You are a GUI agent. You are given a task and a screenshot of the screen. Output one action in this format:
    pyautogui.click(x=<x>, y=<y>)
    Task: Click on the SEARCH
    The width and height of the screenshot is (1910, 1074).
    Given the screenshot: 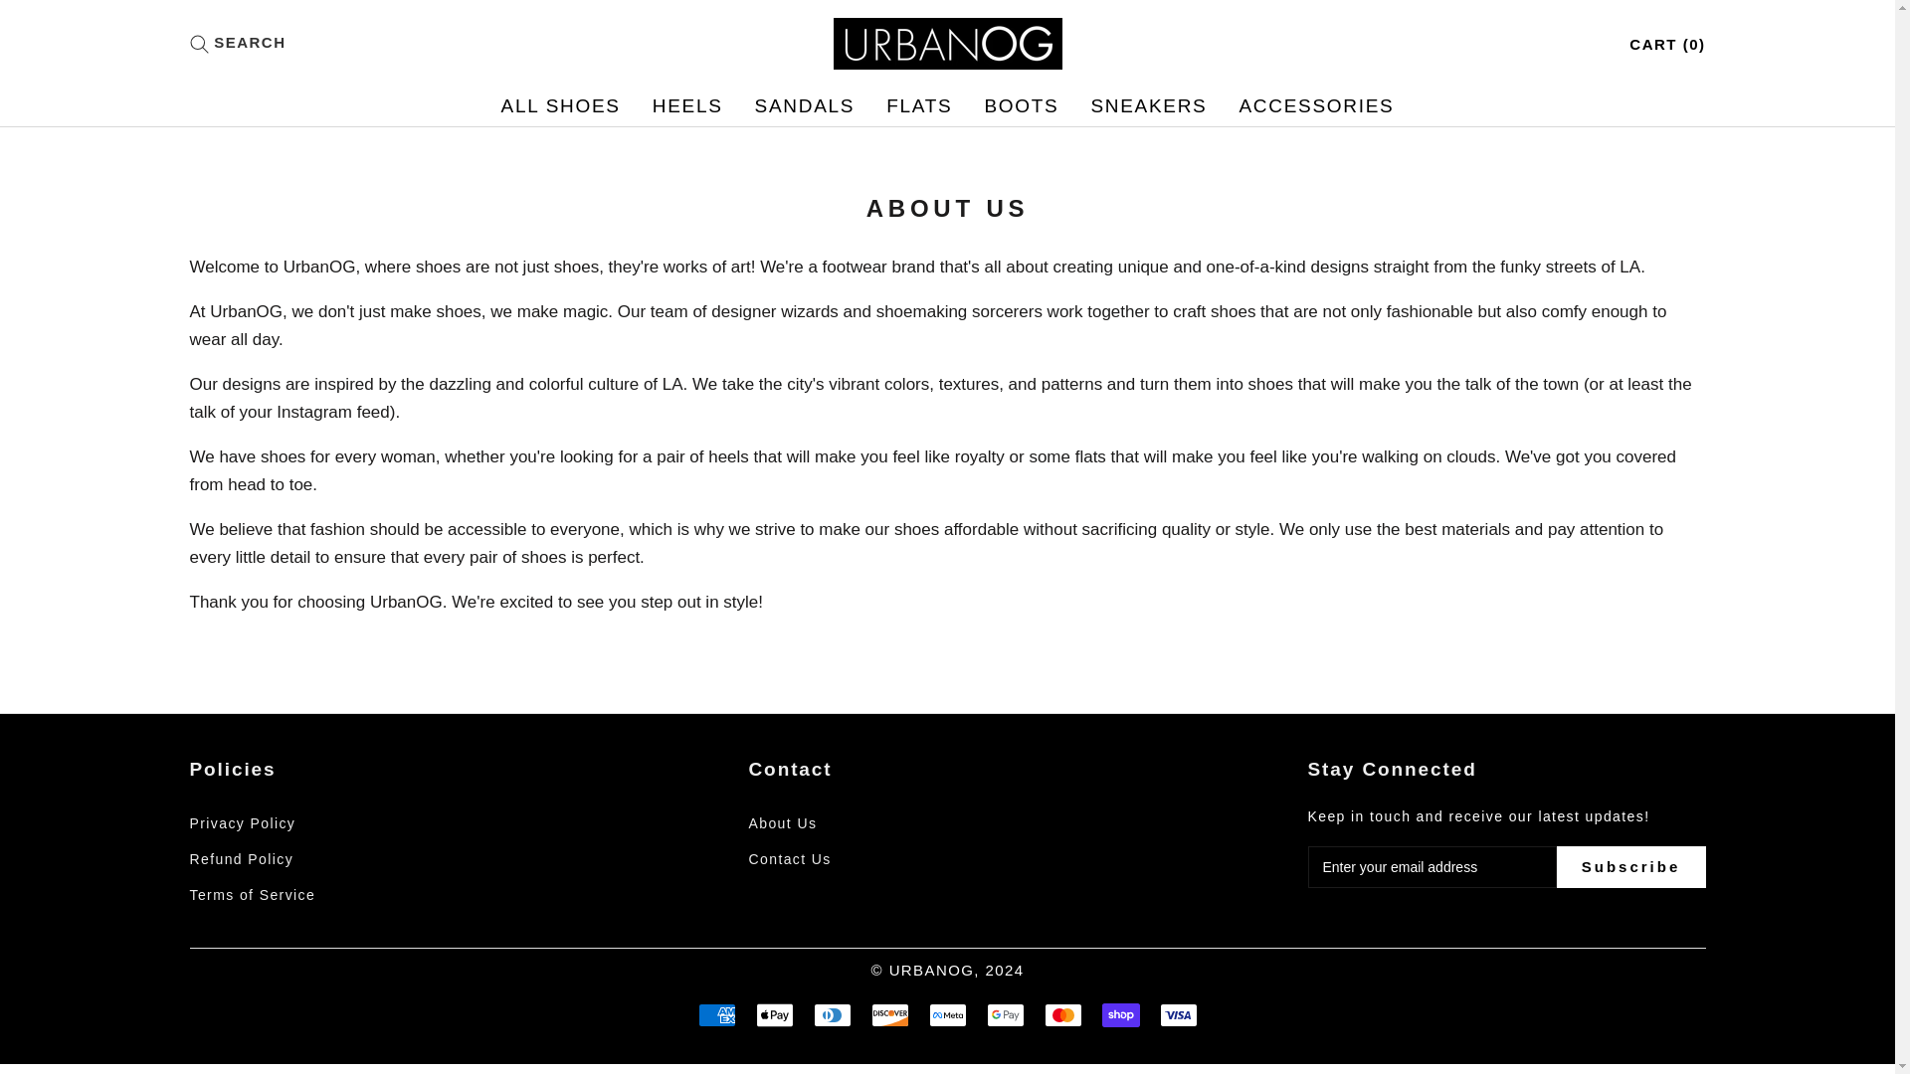 What is the action you would take?
    pyautogui.click(x=1148, y=105)
    